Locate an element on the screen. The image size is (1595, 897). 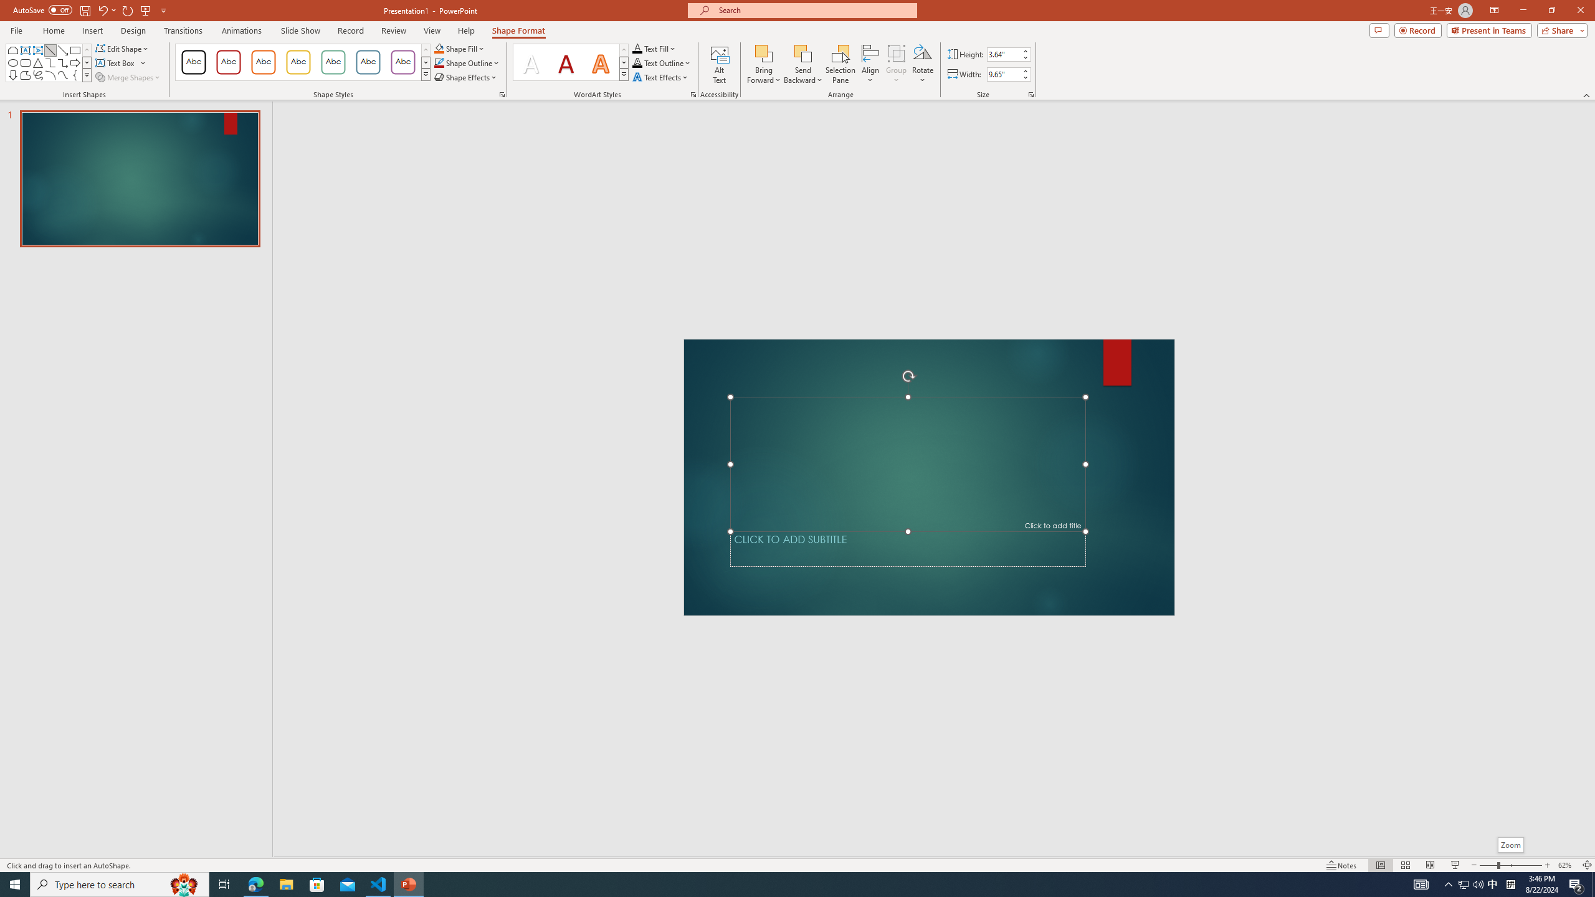
Text Outline RGB(0, 0, 0) is located at coordinates (637, 62).